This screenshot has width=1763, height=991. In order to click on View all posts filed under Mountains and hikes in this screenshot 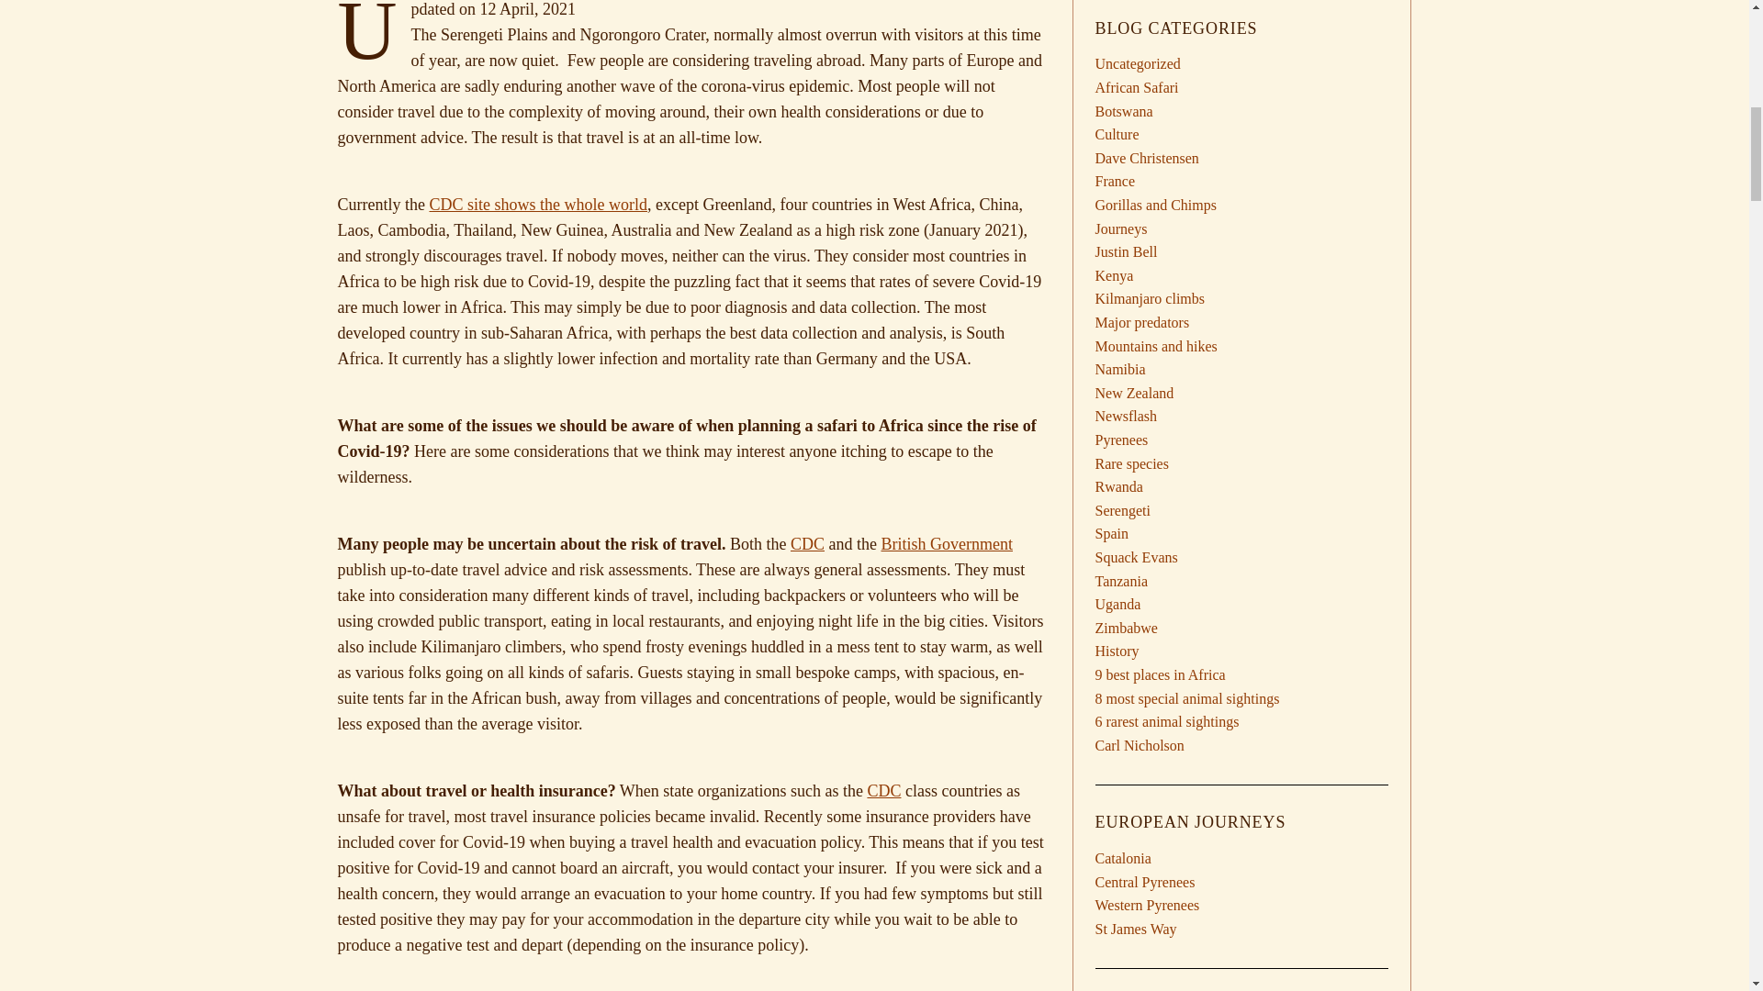, I will do `click(1155, 346)`.